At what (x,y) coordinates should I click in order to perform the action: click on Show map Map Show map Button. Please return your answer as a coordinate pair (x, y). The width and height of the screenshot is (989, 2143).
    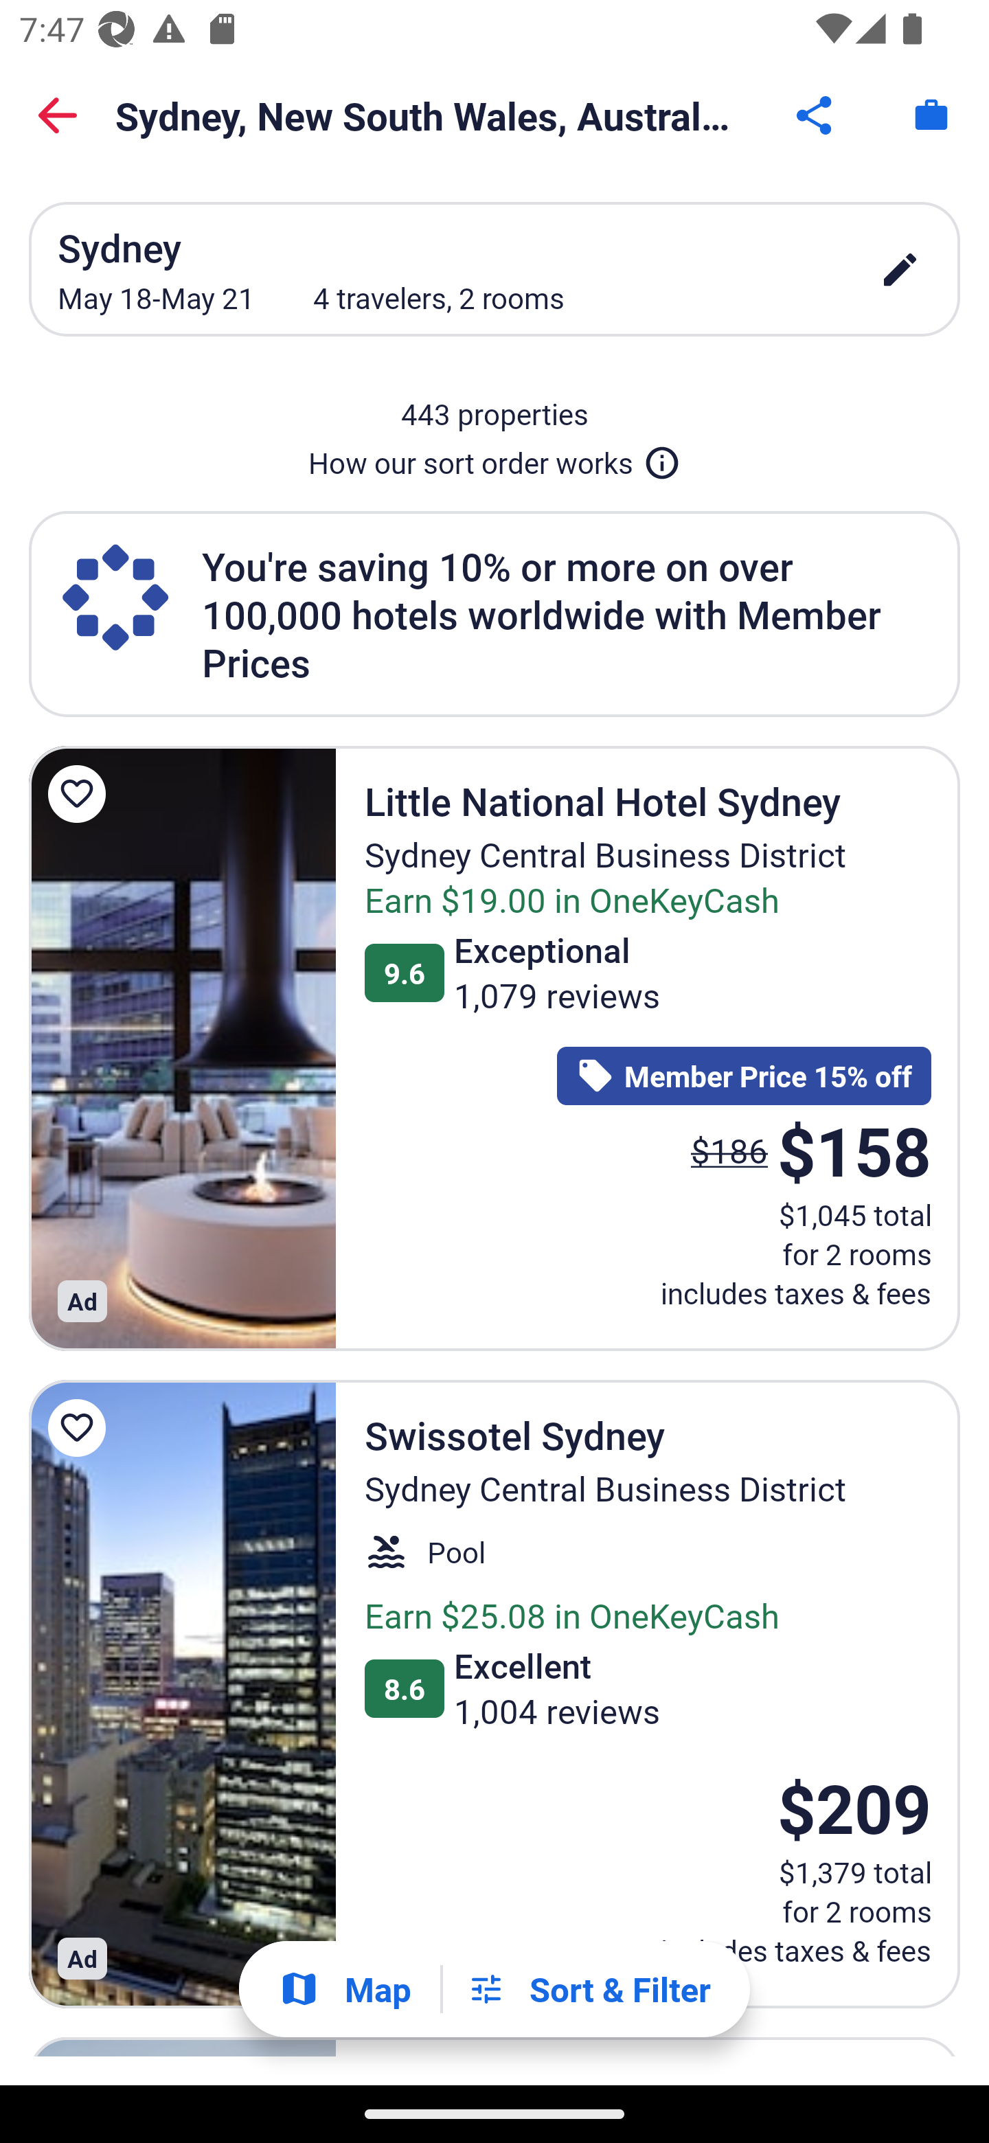
    Looking at the image, I should click on (345, 1989).